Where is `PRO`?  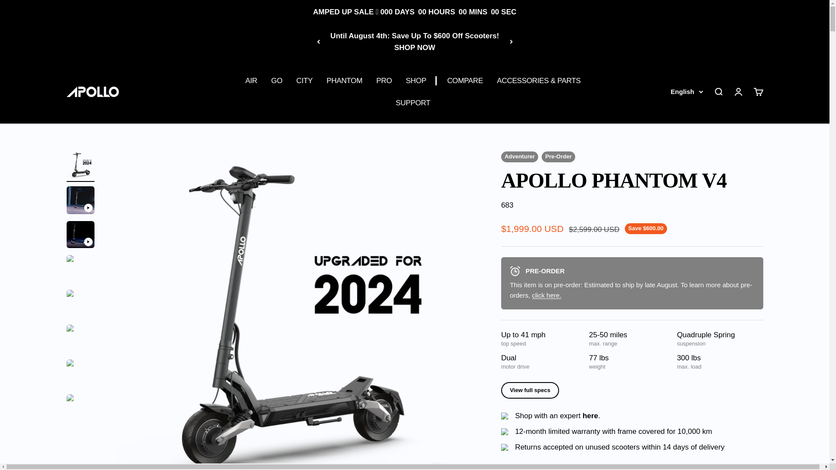 PRO is located at coordinates (384, 80).